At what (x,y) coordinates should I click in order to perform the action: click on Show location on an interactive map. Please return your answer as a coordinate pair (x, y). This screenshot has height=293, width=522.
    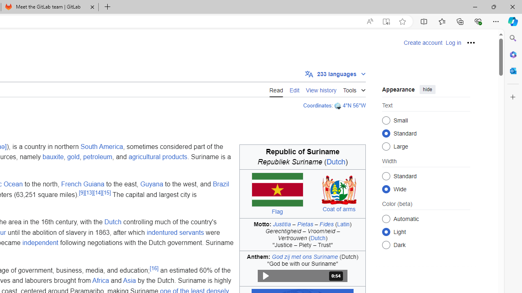
    Looking at the image, I should click on (338, 106).